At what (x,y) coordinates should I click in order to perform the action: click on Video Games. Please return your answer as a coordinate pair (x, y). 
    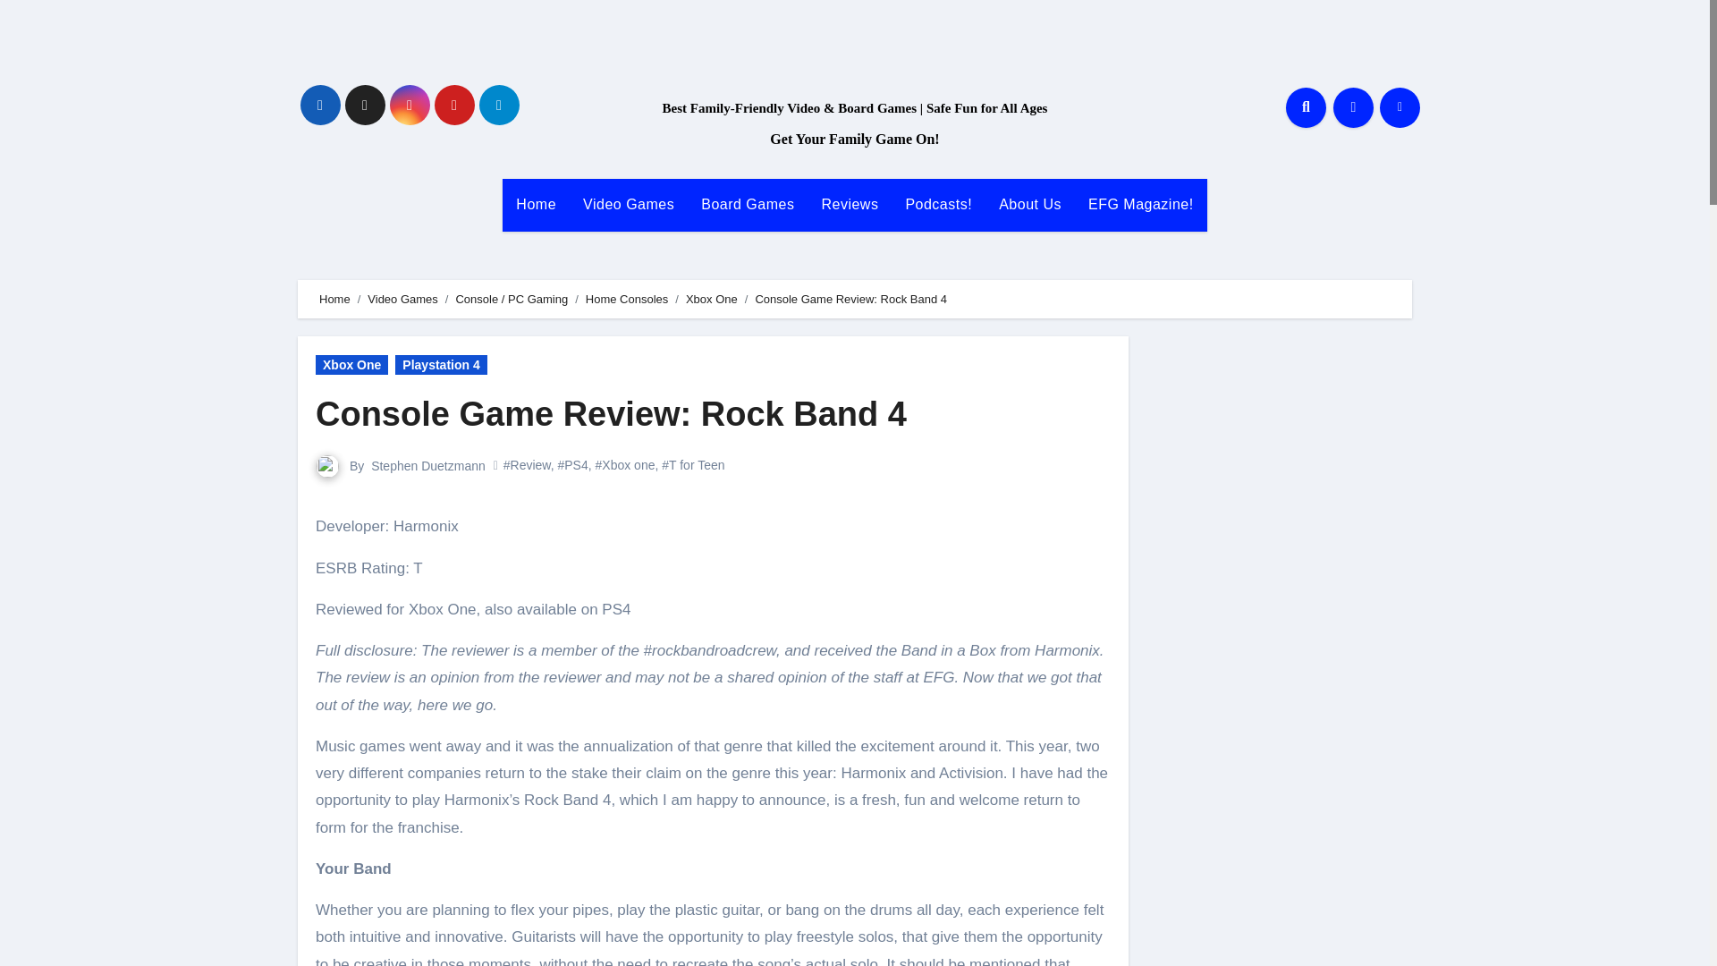
    Looking at the image, I should click on (629, 204).